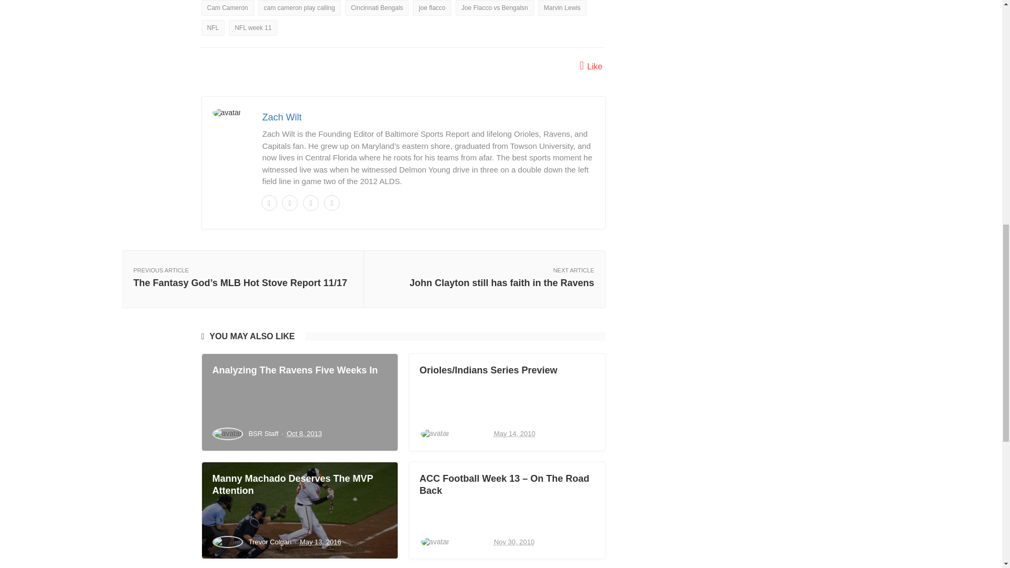  I want to click on View all posts in joe flacco, so click(432, 8).